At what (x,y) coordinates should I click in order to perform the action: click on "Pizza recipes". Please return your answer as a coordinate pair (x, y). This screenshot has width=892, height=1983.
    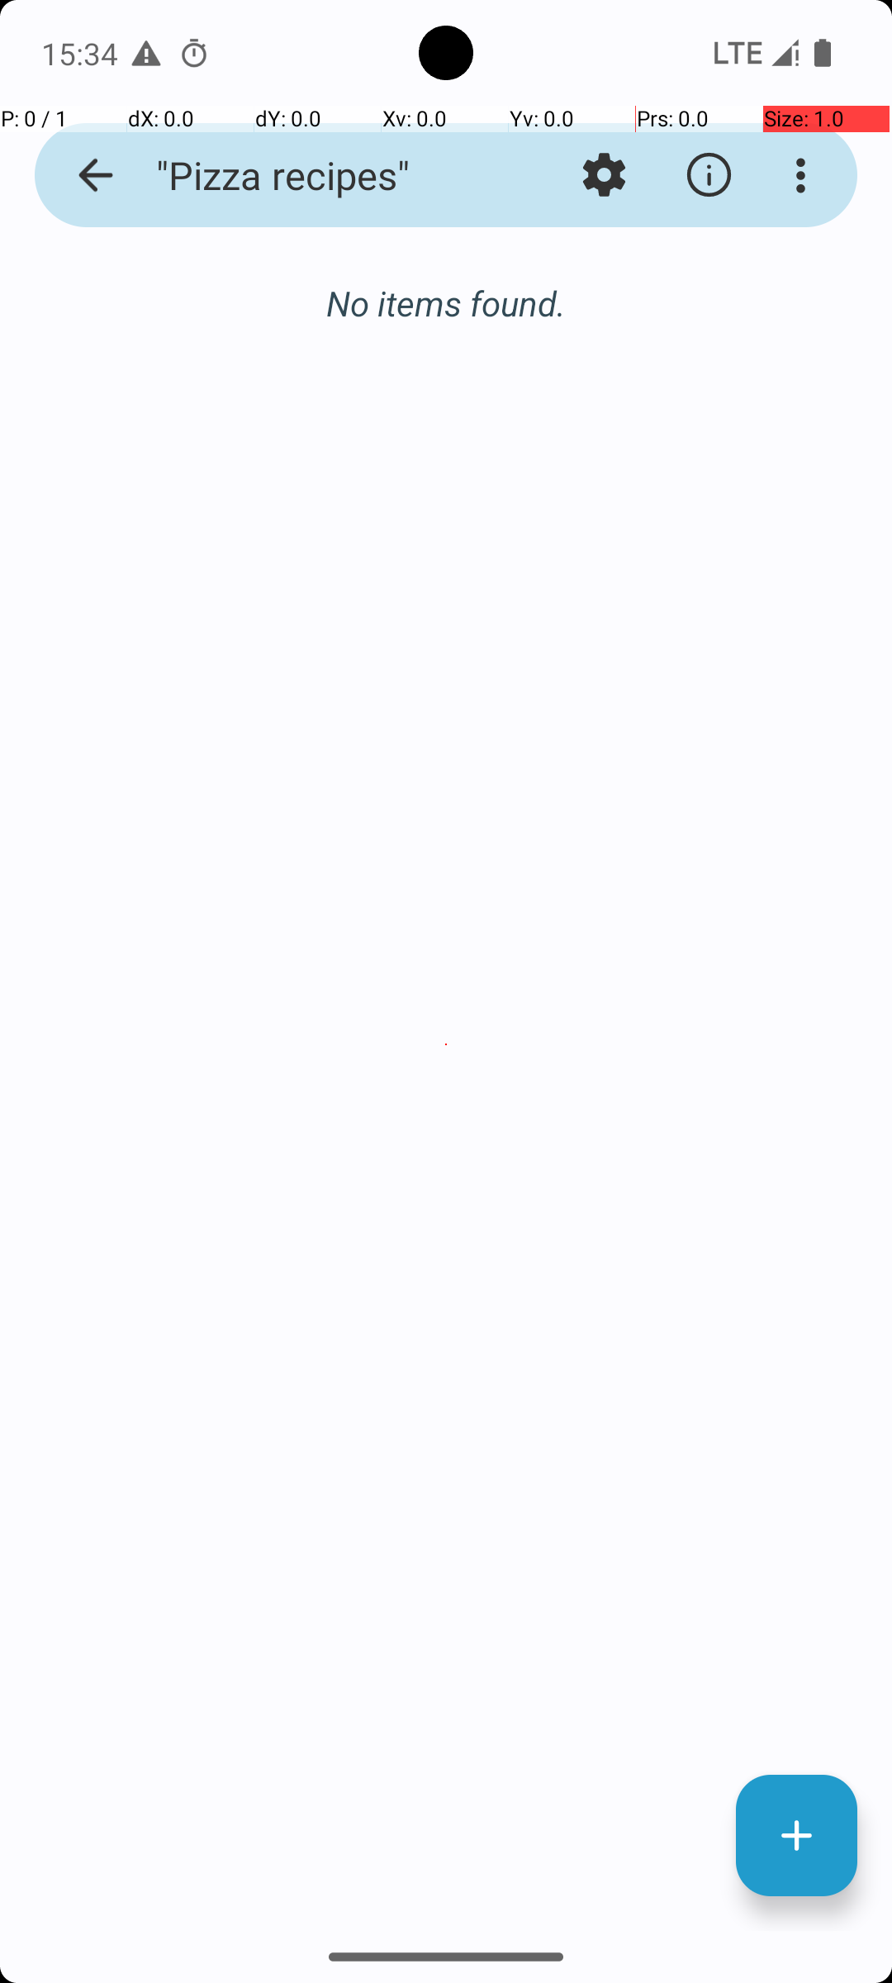
    Looking at the image, I should click on (319, 175).